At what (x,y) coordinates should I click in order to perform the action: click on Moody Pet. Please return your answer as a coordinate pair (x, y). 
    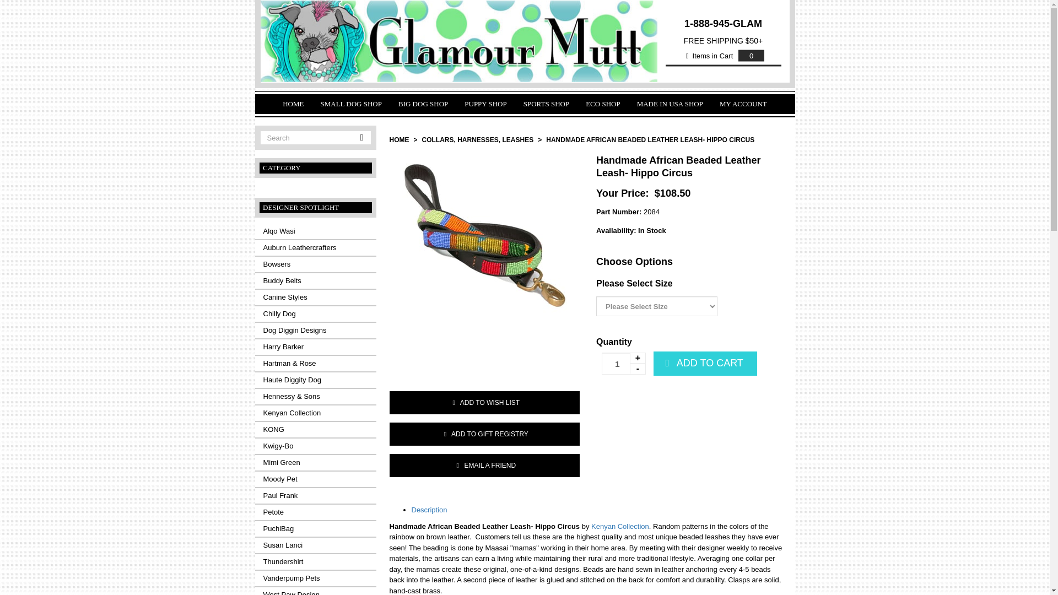
    Looking at the image, I should click on (315, 479).